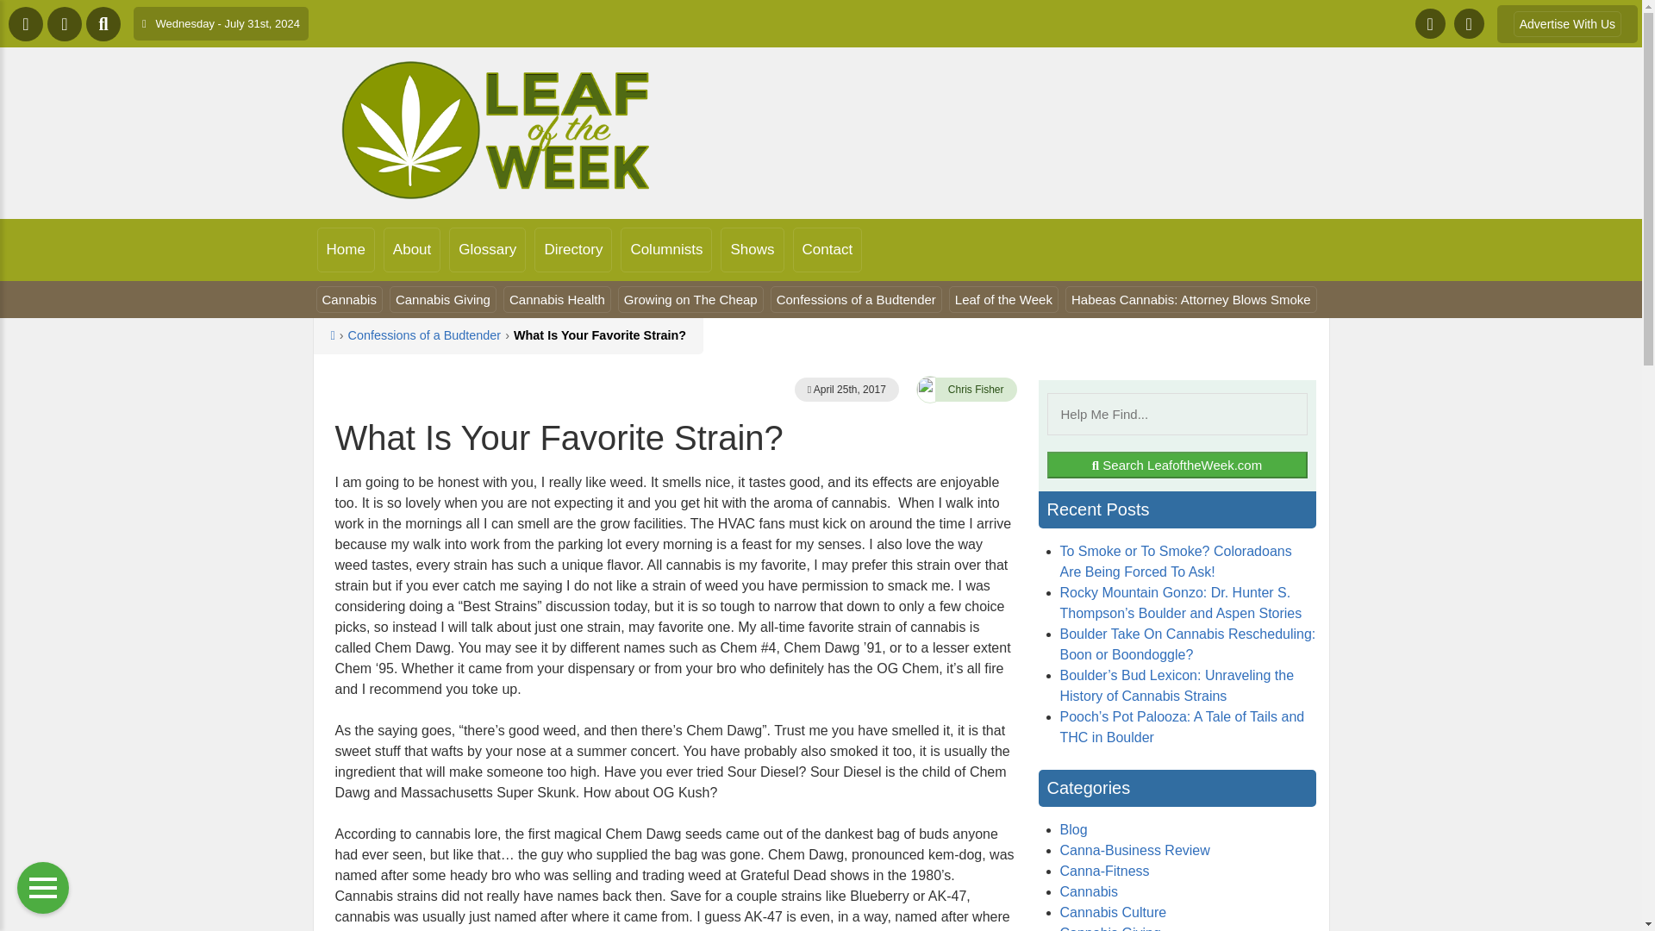 The width and height of the screenshot is (1655, 931). I want to click on Advertise With Us, so click(1567, 22).